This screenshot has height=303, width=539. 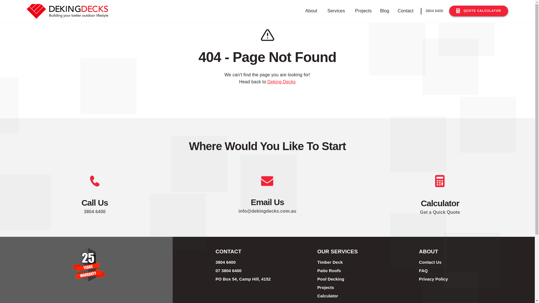 I want to click on 3804 6400, so click(x=226, y=262).